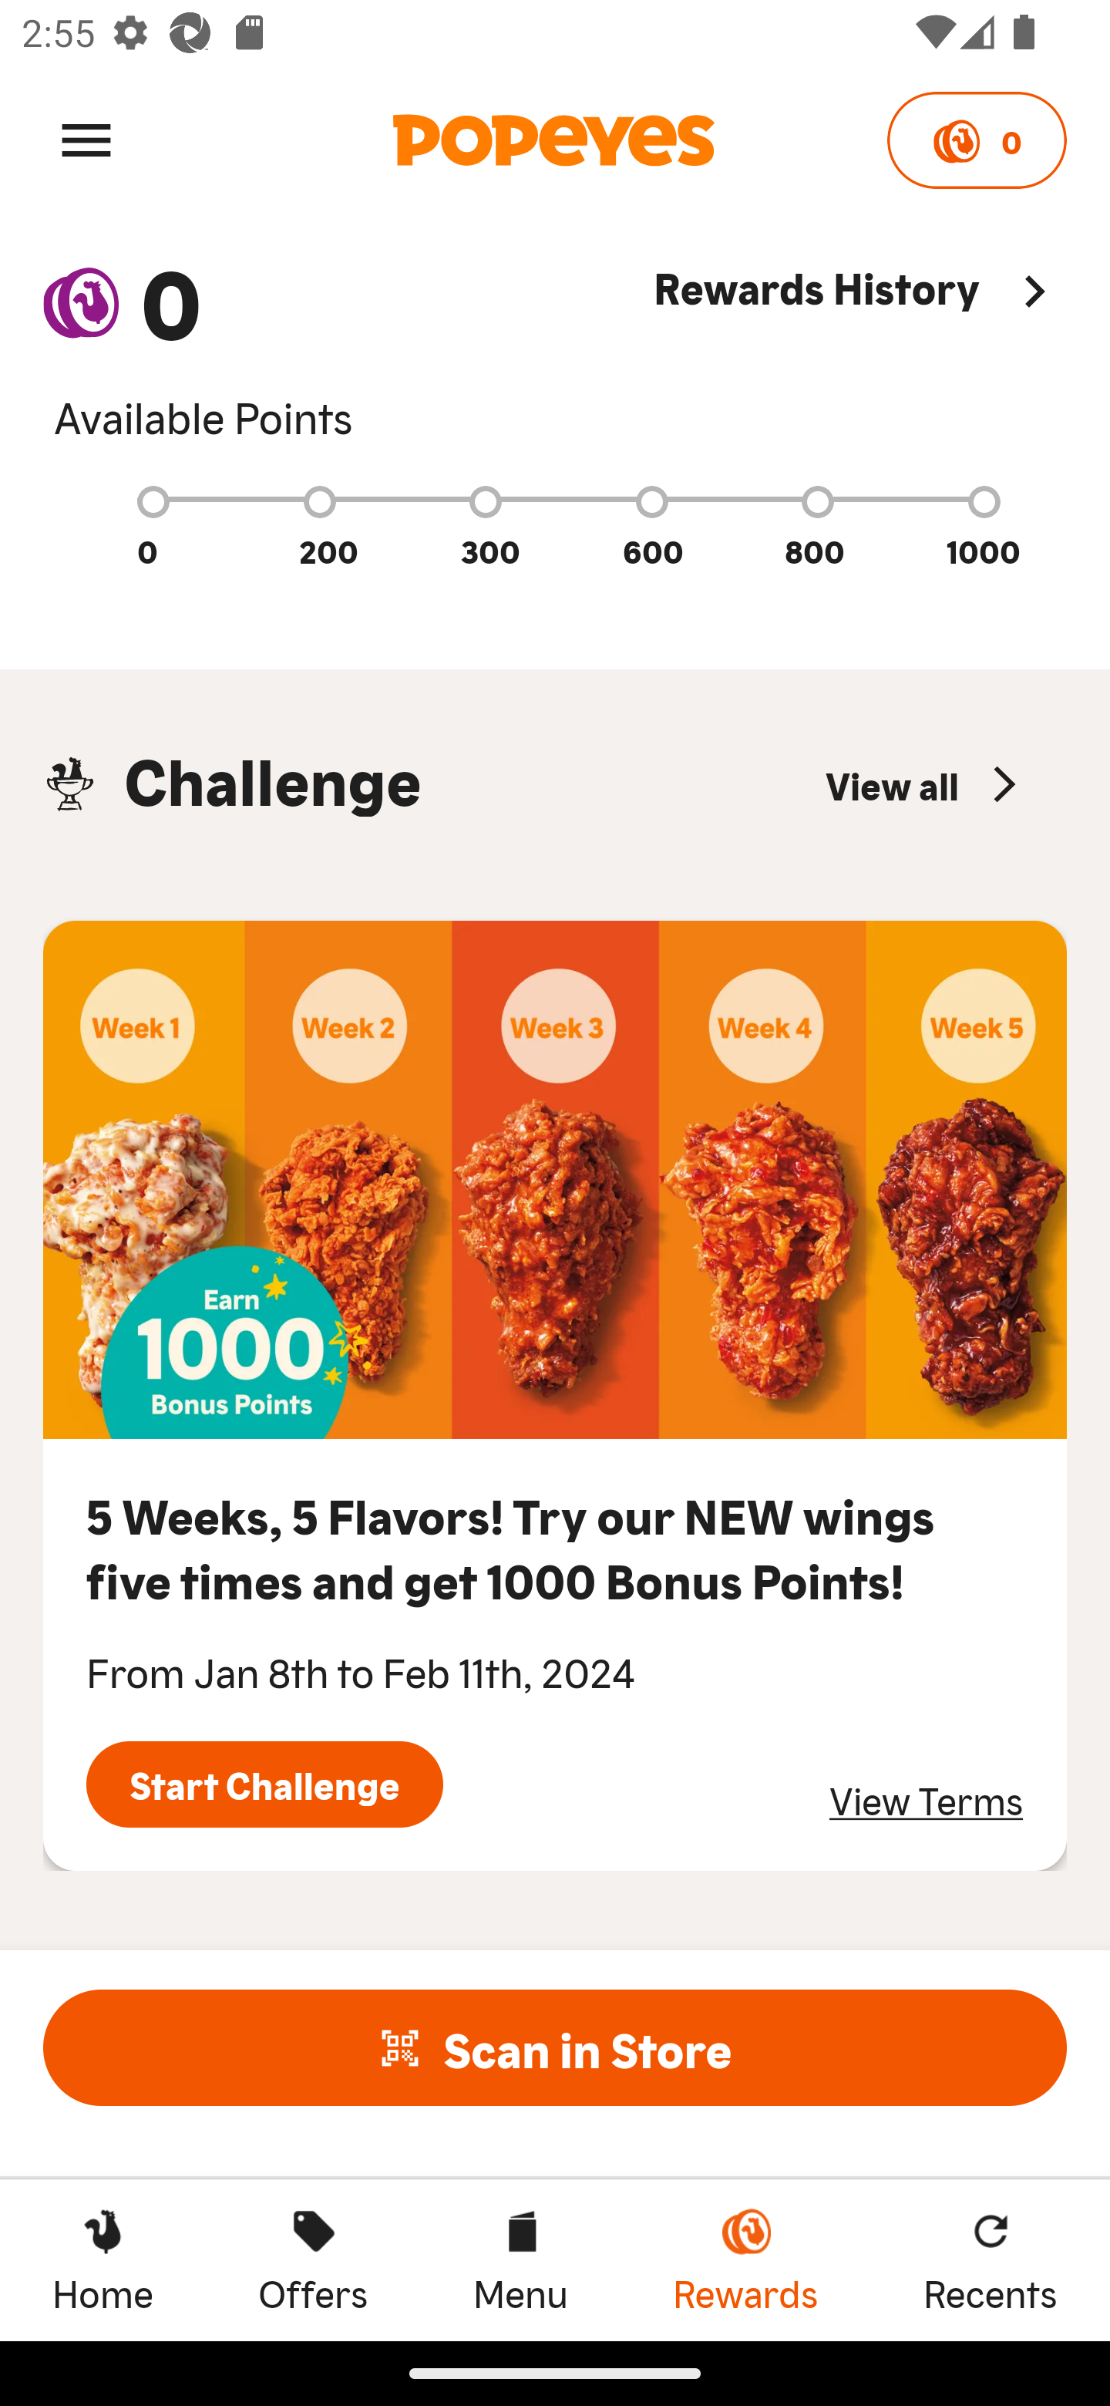 Image resolution: width=1110 pixels, height=2406 pixels. What do you see at coordinates (976, 140) in the screenshot?
I see `0 Points 0` at bounding box center [976, 140].